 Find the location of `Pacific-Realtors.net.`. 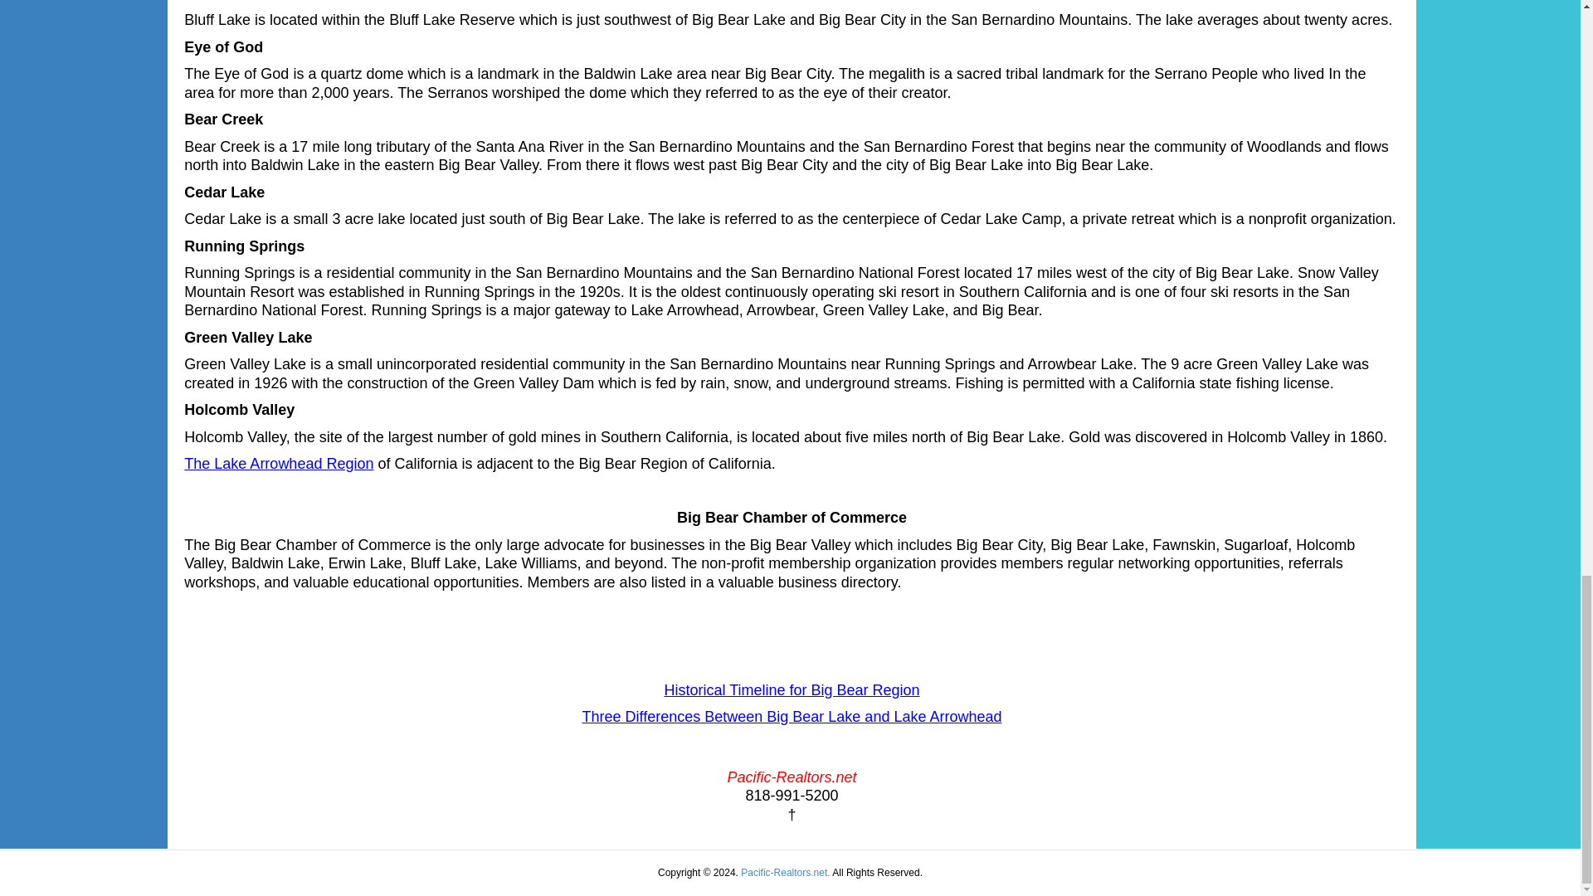

Pacific-Realtors.net. is located at coordinates (785, 873).